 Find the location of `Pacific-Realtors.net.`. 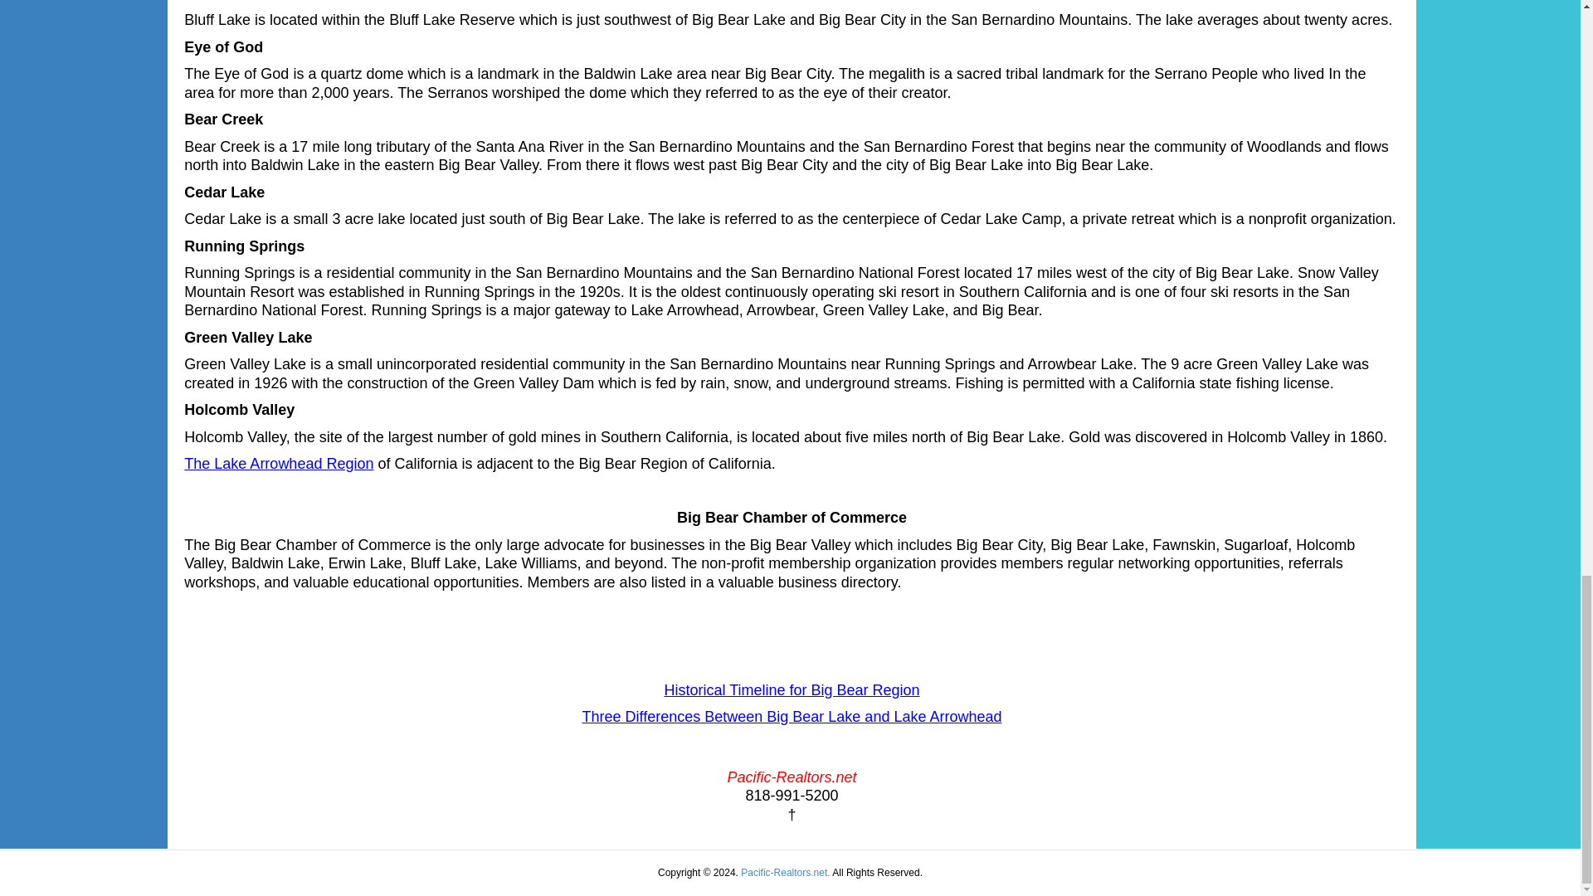

Pacific-Realtors.net. is located at coordinates (785, 873).